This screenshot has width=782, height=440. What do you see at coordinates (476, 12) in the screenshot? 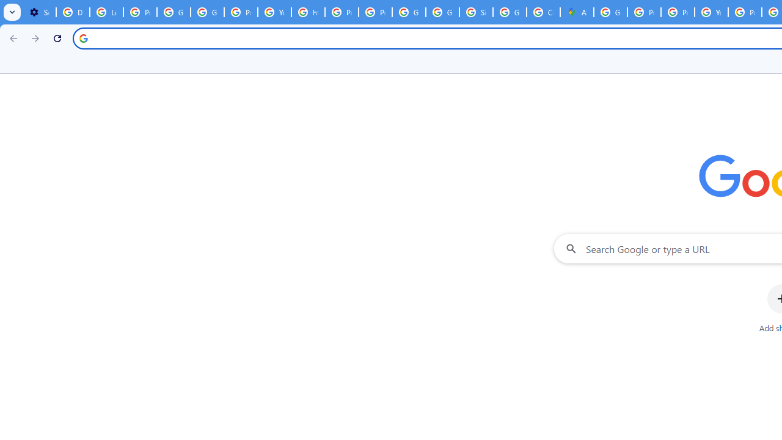
I see `Sign in - Google Accounts` at bounding box center [476, 12].